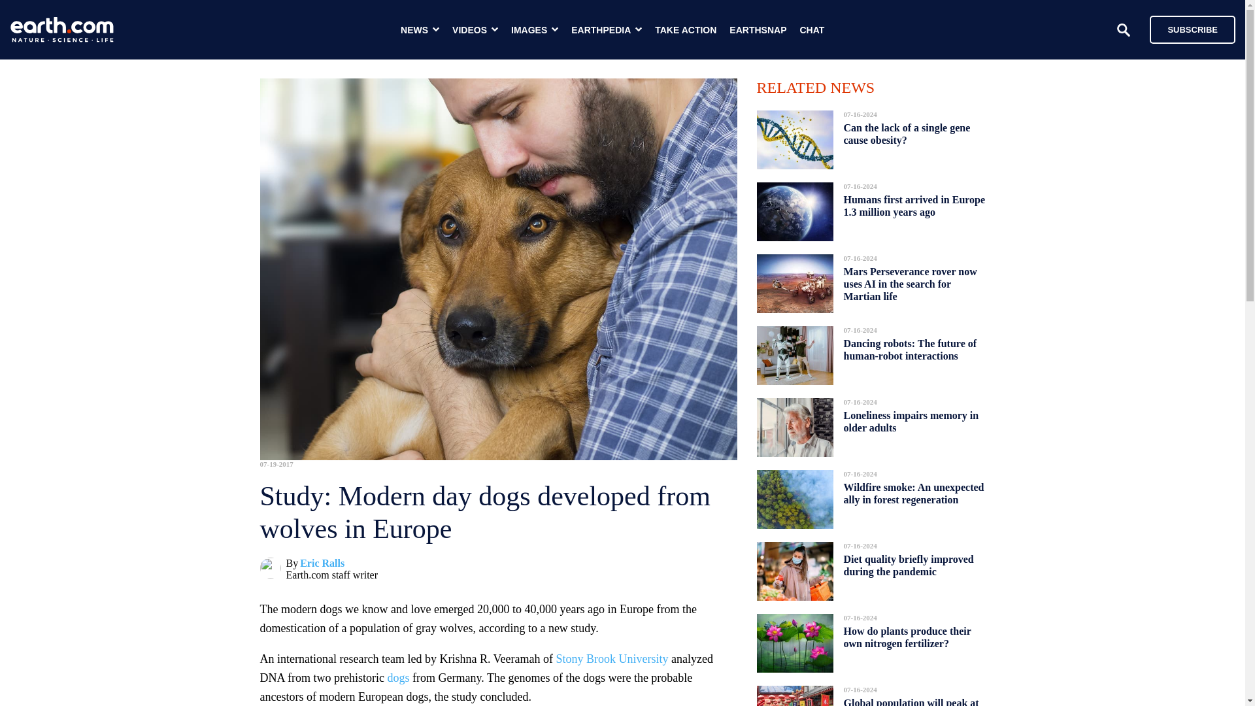 The width and height of the screenshot is (1255, 706). What do you see at coordinates (322, 563) in the screenshot?
I see `Eric Ralls` at bounding box center [322, 563].